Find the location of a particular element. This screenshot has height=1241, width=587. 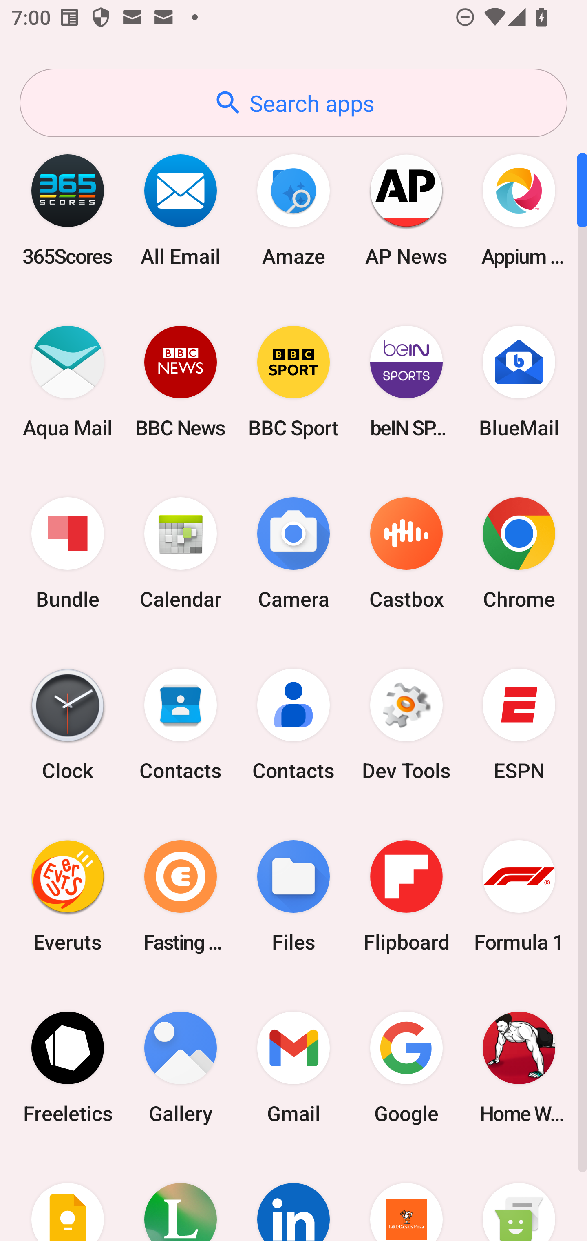

Freeletics is located at coordinates (68, 1067).